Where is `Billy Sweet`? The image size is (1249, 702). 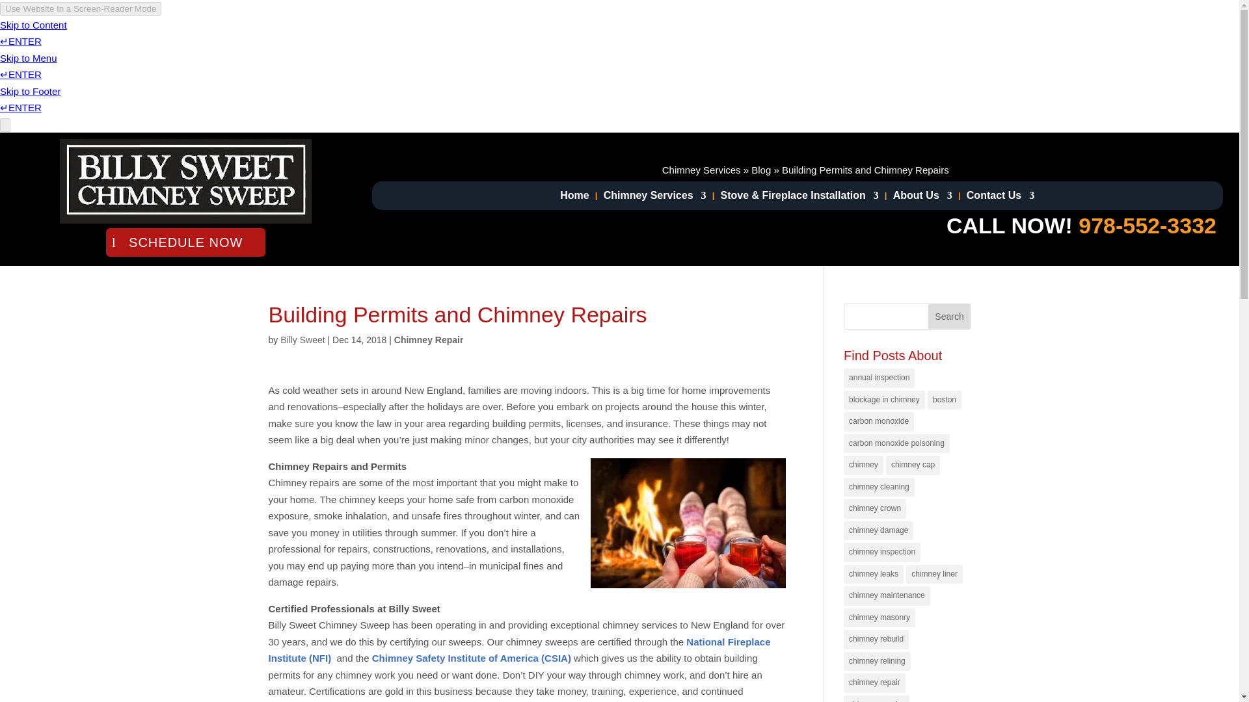 Billy Sweet is located at coordinates (302, 340).